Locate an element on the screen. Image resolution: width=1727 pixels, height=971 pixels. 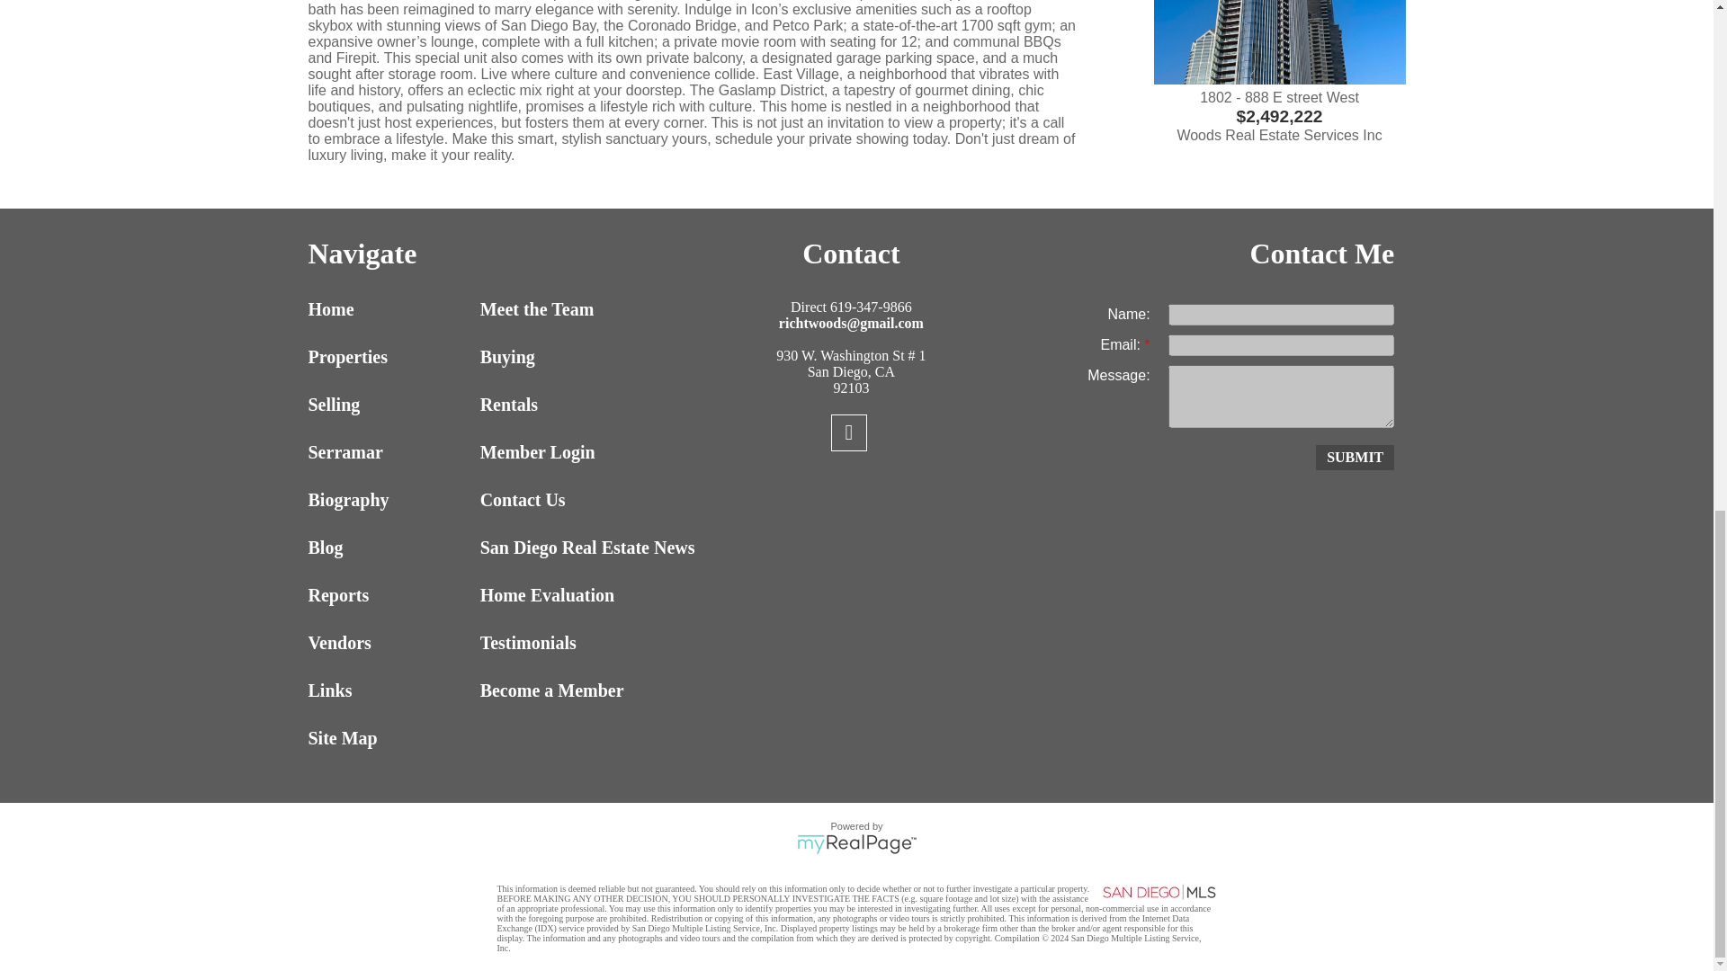
Blog is located at coordinates (389, 548).